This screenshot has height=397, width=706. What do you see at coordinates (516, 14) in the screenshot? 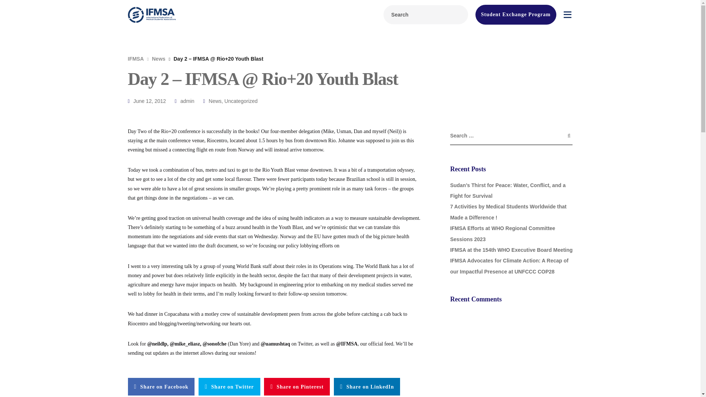
I see `Student Exchange Program` at bounding box center [516, 14].